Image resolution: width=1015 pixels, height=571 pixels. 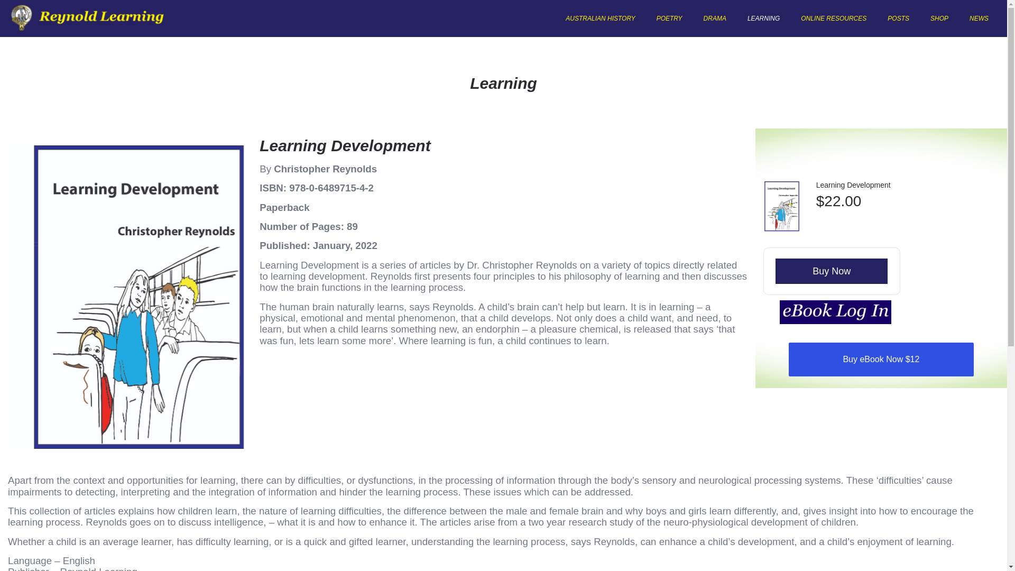 I want to click on LEARNING, so click(x=763, y=18).